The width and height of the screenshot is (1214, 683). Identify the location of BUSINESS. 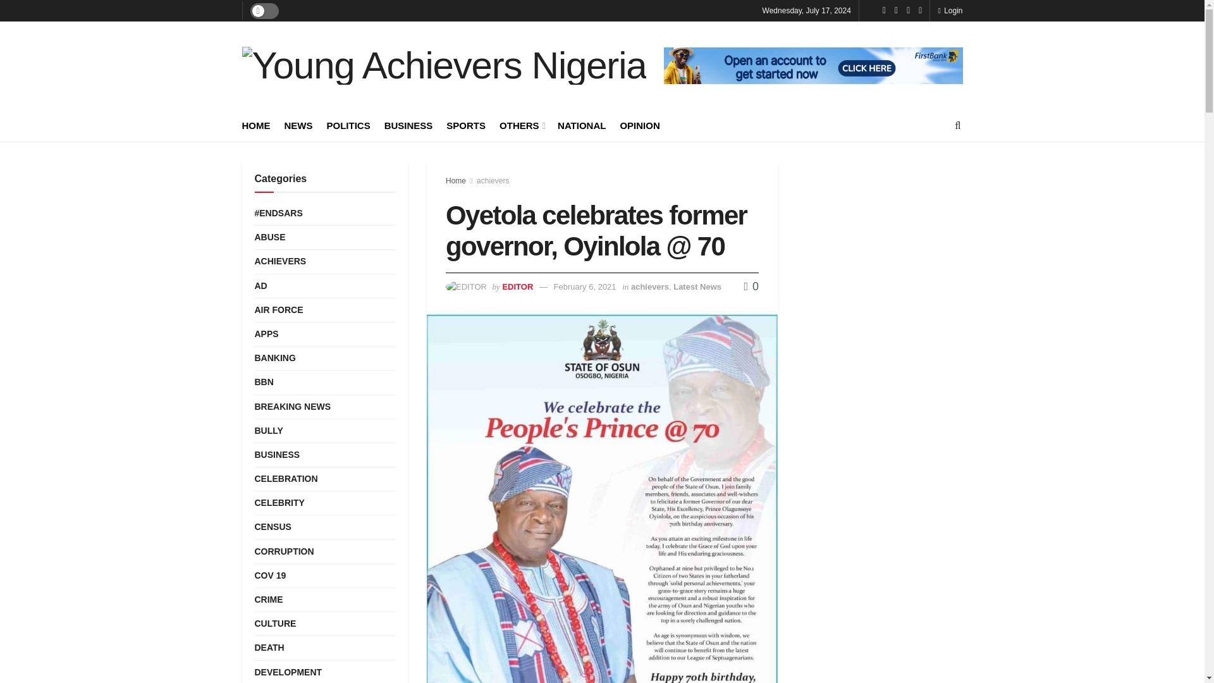
(408, 125).